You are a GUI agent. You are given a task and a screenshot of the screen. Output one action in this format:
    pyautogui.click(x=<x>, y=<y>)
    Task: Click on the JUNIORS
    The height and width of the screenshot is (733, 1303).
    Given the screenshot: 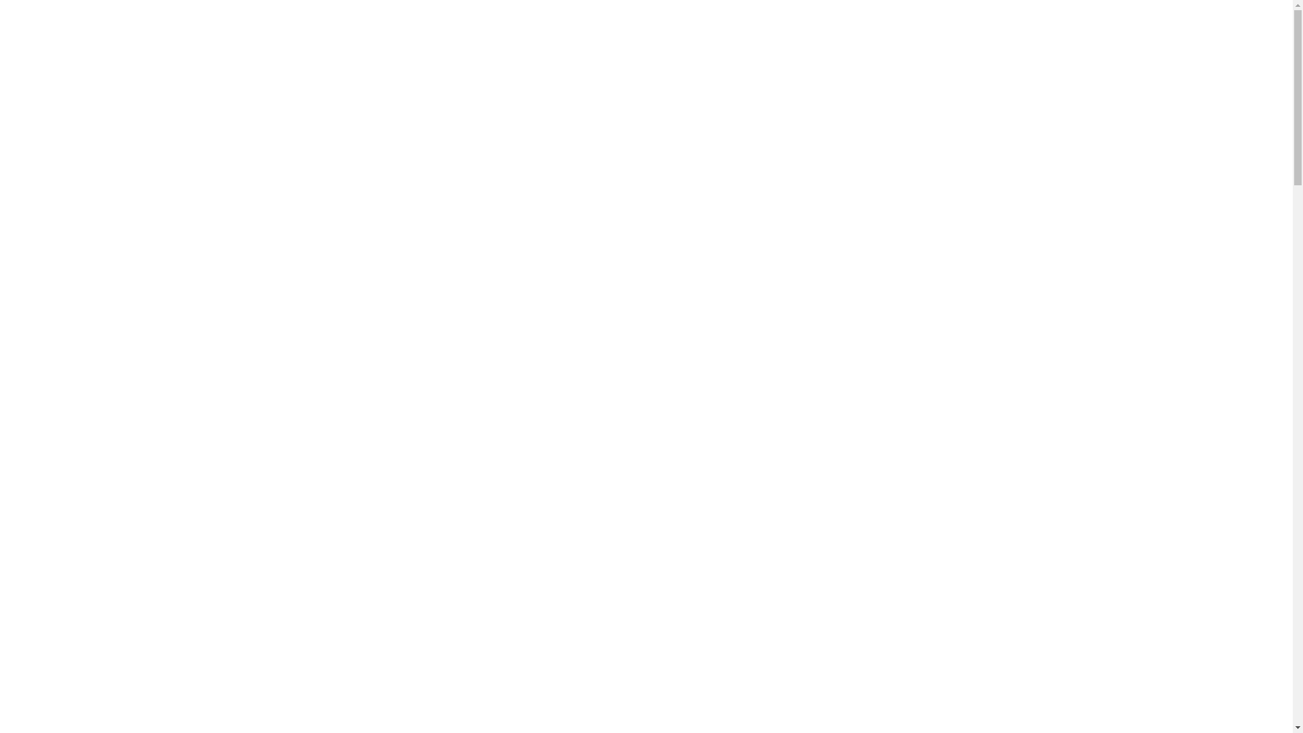 What is the action you would take?
    pyautogui.click(x=893, y=398)
    